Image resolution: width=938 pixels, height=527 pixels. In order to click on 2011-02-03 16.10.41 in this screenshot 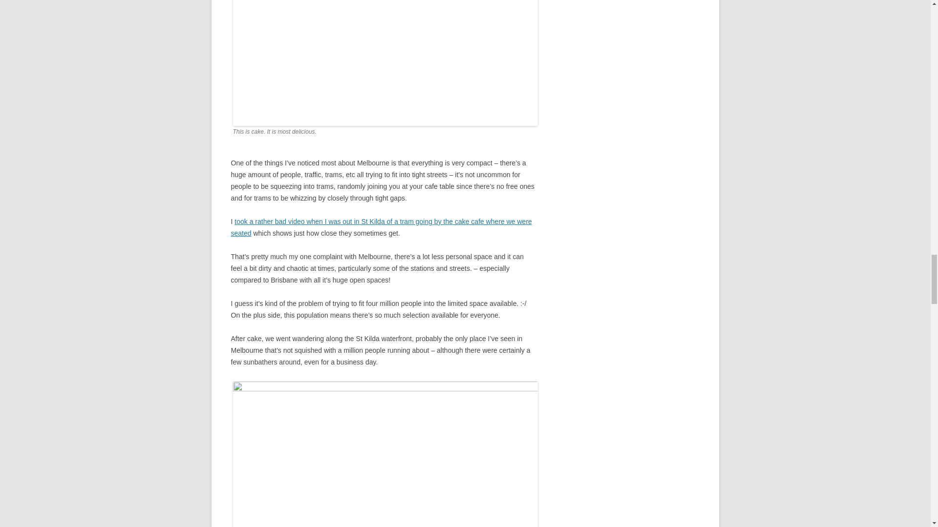, I will do `click(385, 454)`.